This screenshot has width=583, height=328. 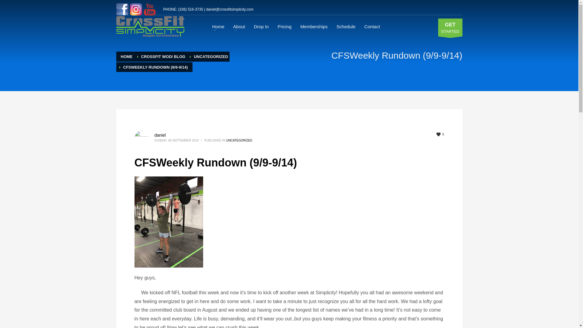 I want to click on UNCATEGORIZED, so click(x=211, y=56).